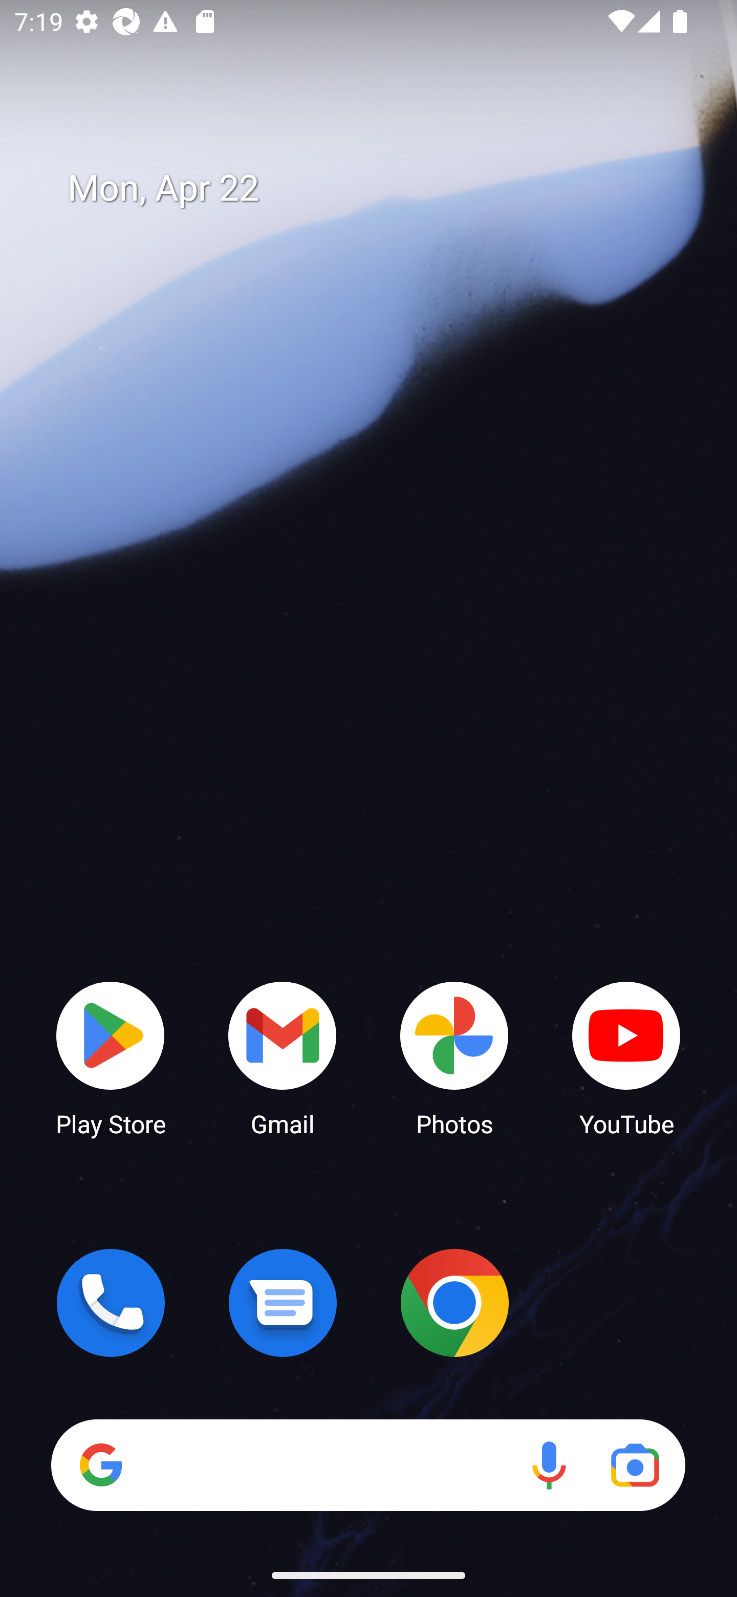 This screenshot has width=737, height=1597. Describe the element at coordinates (383, 188) in the screenshot. I see `Mon, Apr 22` at that location.